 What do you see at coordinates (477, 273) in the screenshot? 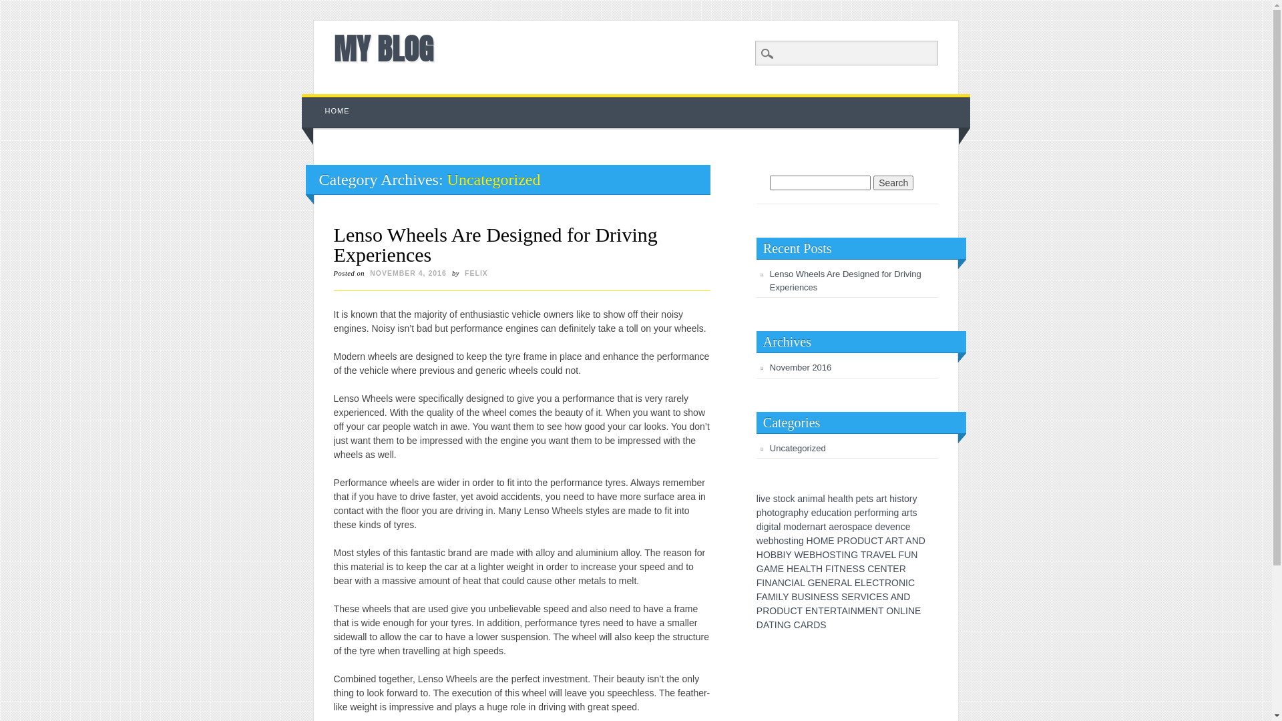
I see `FELIX` at bounding box center [477, 273].